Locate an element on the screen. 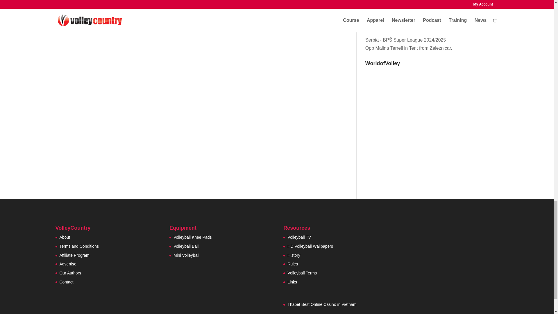 The width and height of the screenshot is (558, 314). Volleyball Terms is located at coordinates (302, 273).